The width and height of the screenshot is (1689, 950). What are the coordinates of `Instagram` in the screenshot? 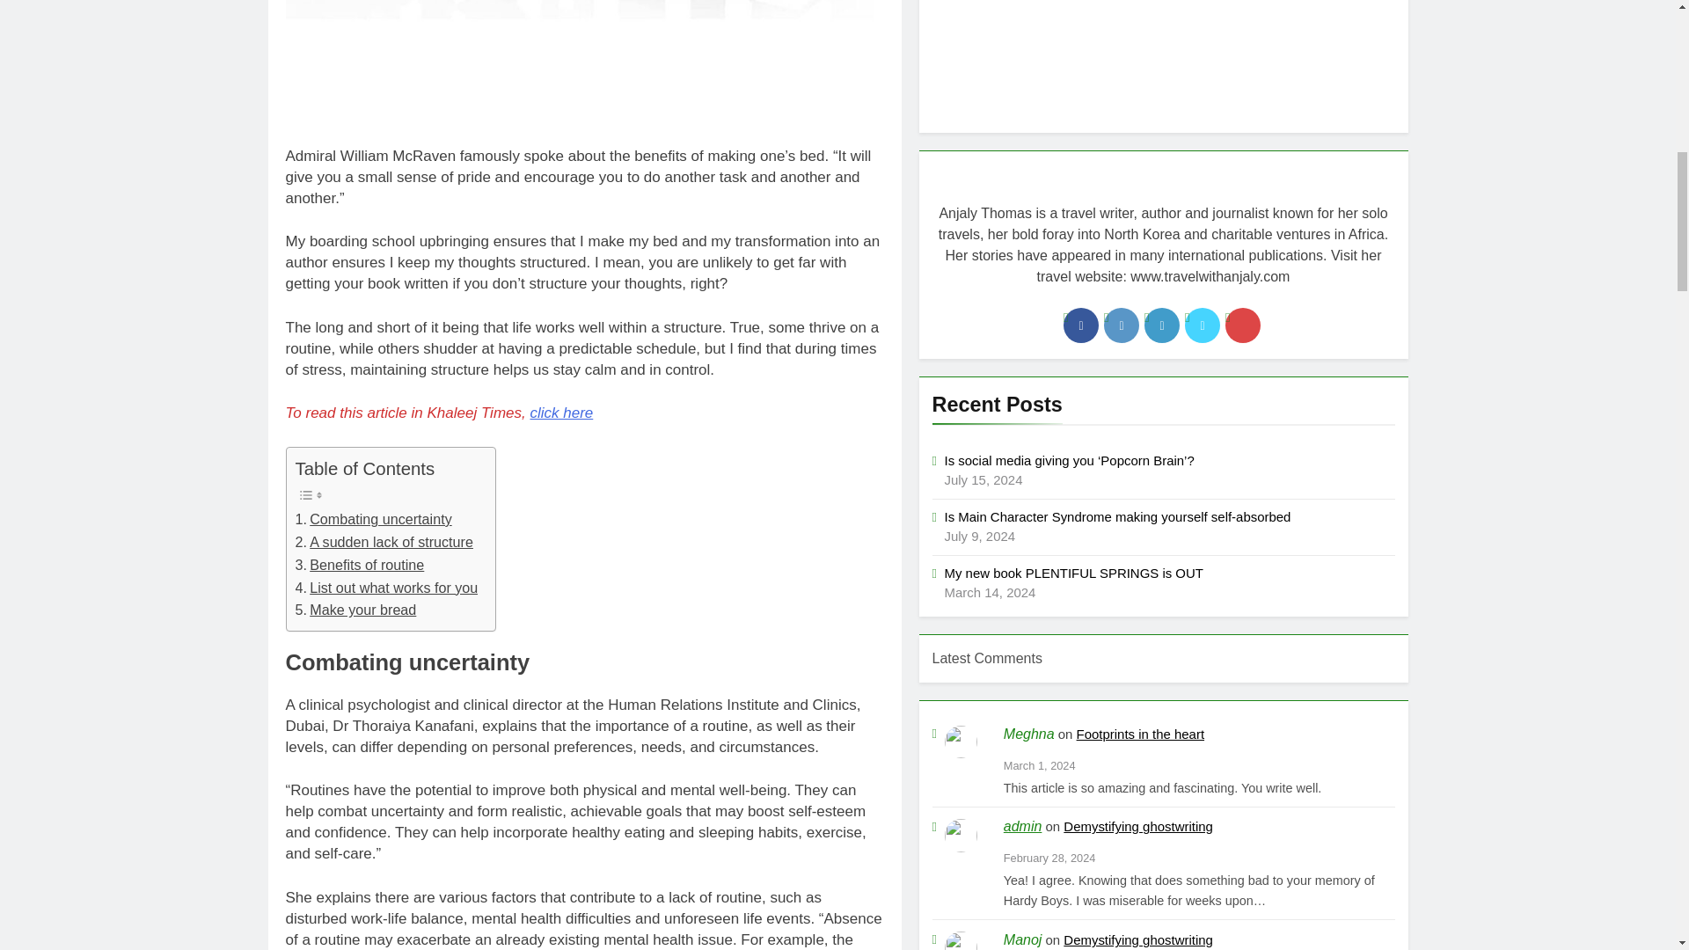 It's located at (1121, 325).